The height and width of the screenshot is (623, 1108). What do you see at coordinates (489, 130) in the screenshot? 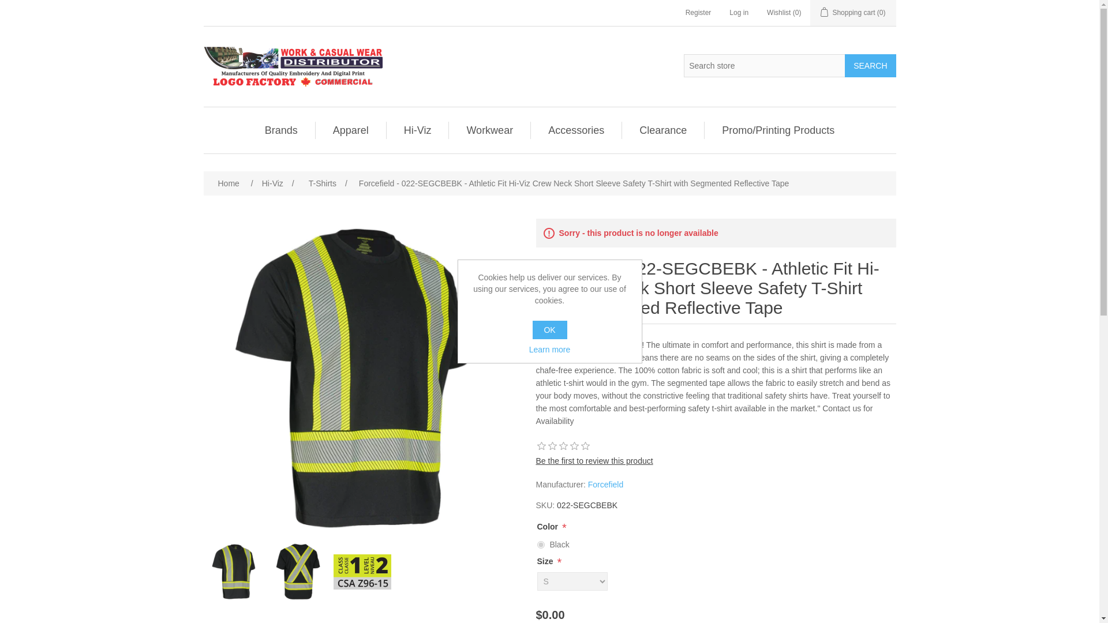
I see `Workwear` at bounding box center [489, 130].